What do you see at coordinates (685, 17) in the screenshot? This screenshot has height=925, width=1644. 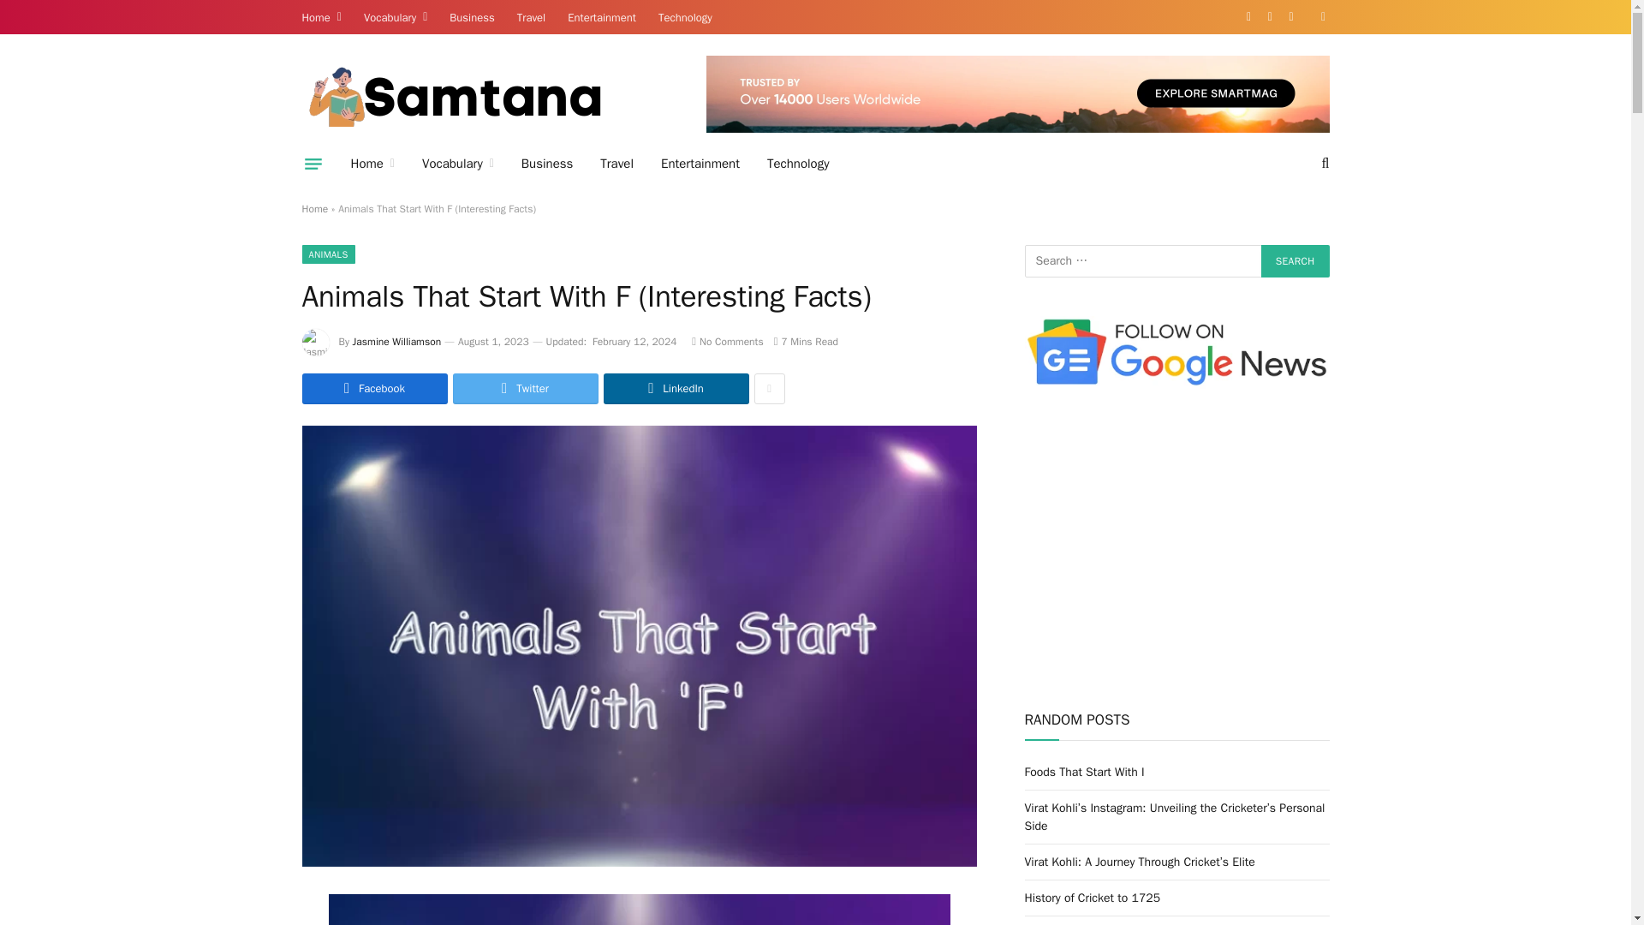 I see `Technology` at bounding box center [685, 17].